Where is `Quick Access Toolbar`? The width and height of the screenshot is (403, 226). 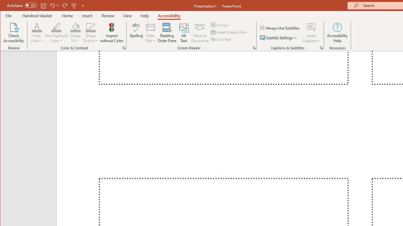
Quick Access Toolbar is located at coordinates (46, 6).